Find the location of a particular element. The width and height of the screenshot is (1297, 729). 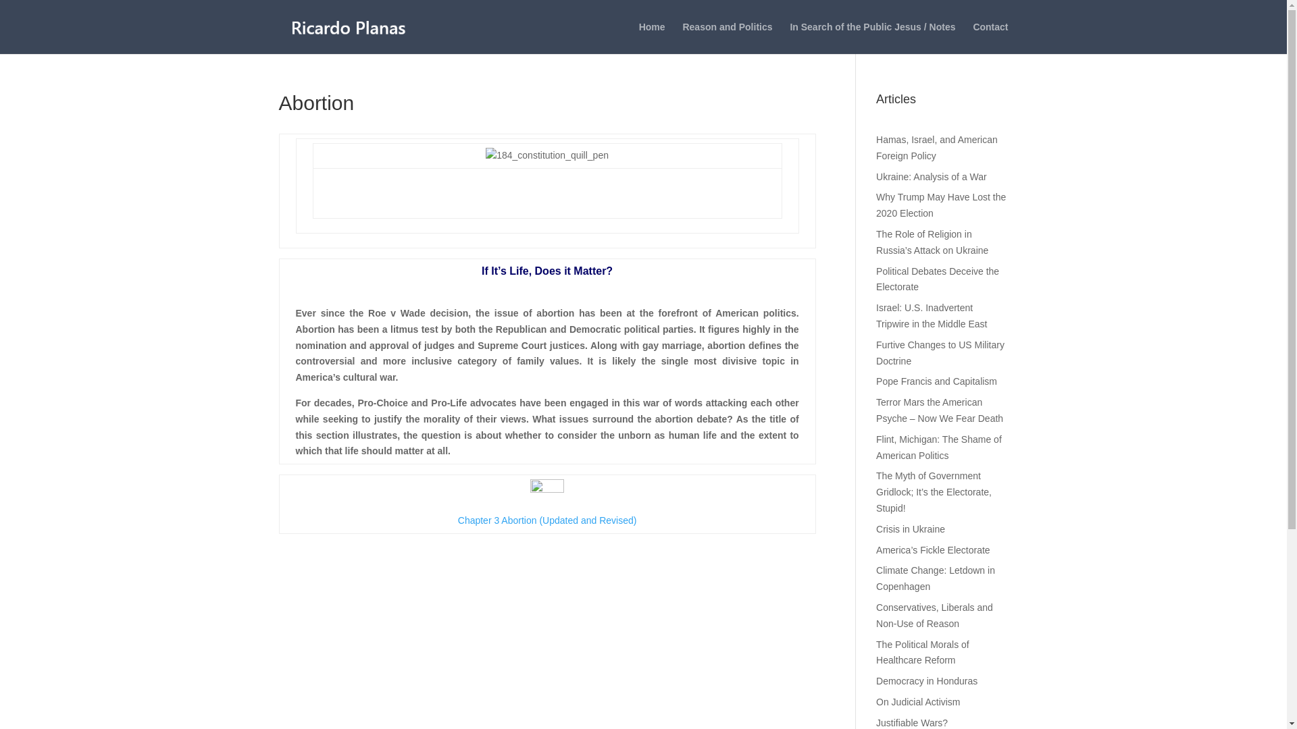

Ukraine: Analysis of a War is located at coordinates (932, 177).